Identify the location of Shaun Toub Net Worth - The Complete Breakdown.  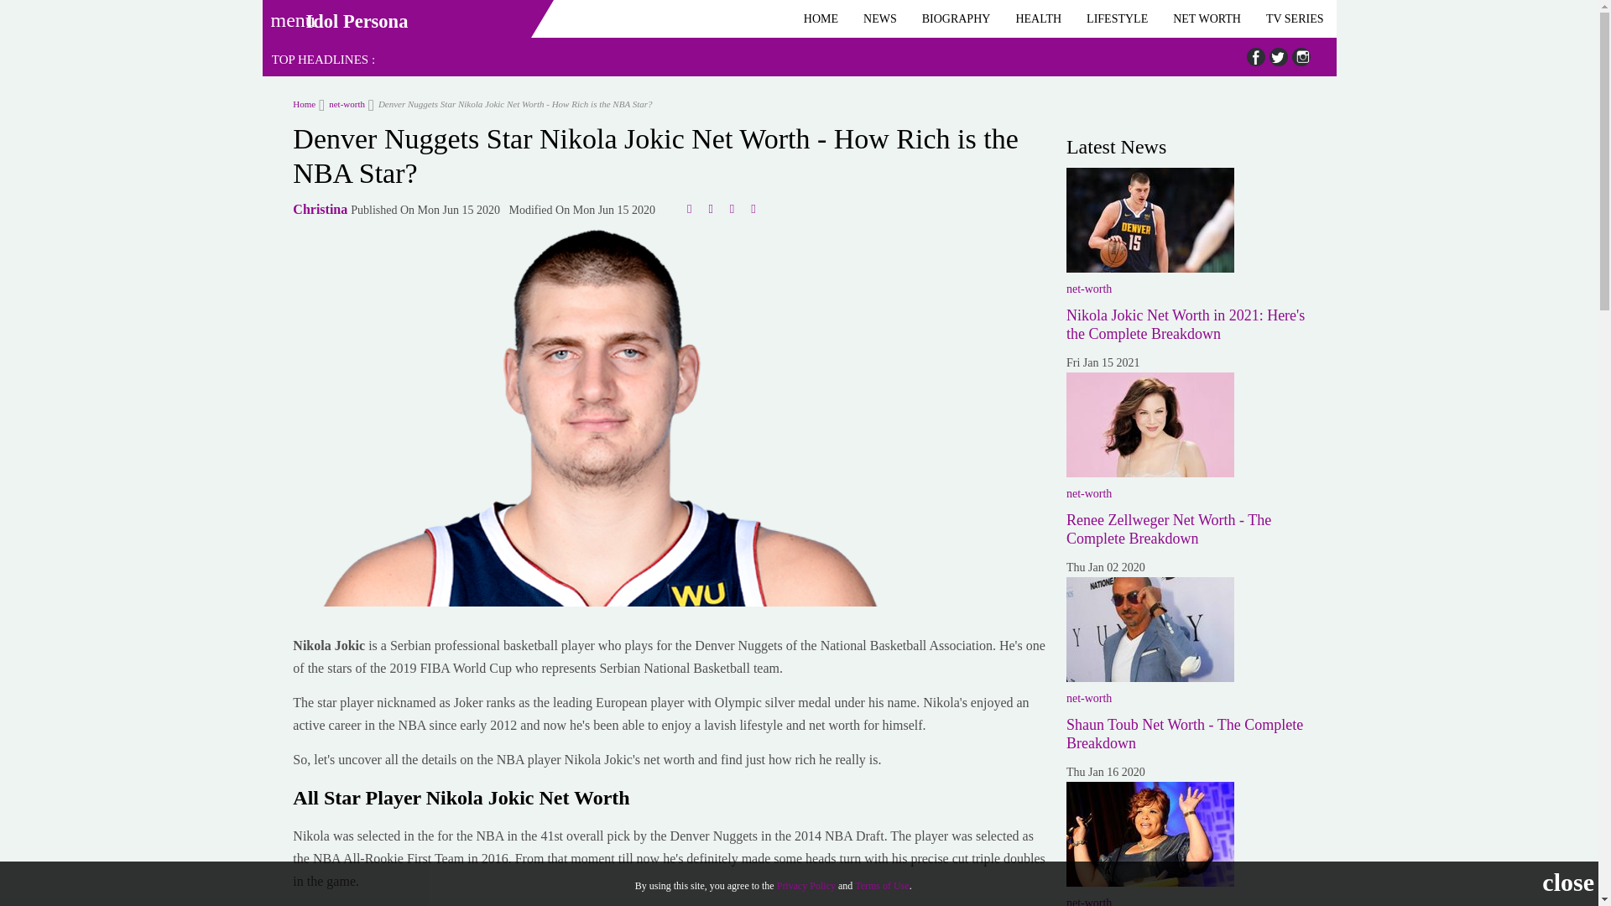
(1185, 734).